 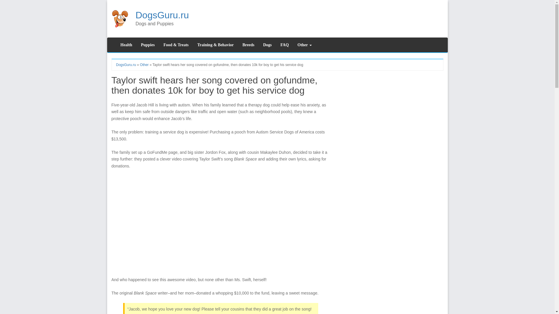 What do you see at coordinates (267, 45) in the screenshot?
I see `Dogs` at bounding box center [267, 45].